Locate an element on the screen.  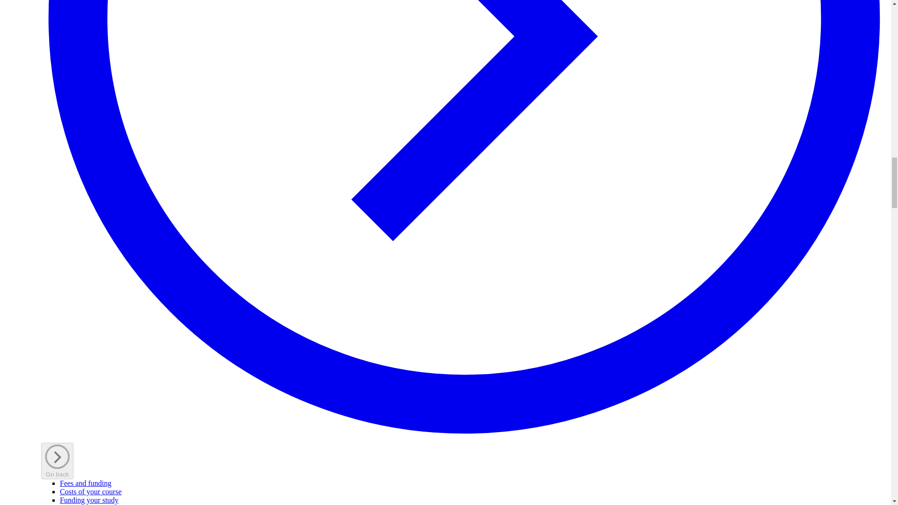
Fees and funding is located at coordinates (86, 483).